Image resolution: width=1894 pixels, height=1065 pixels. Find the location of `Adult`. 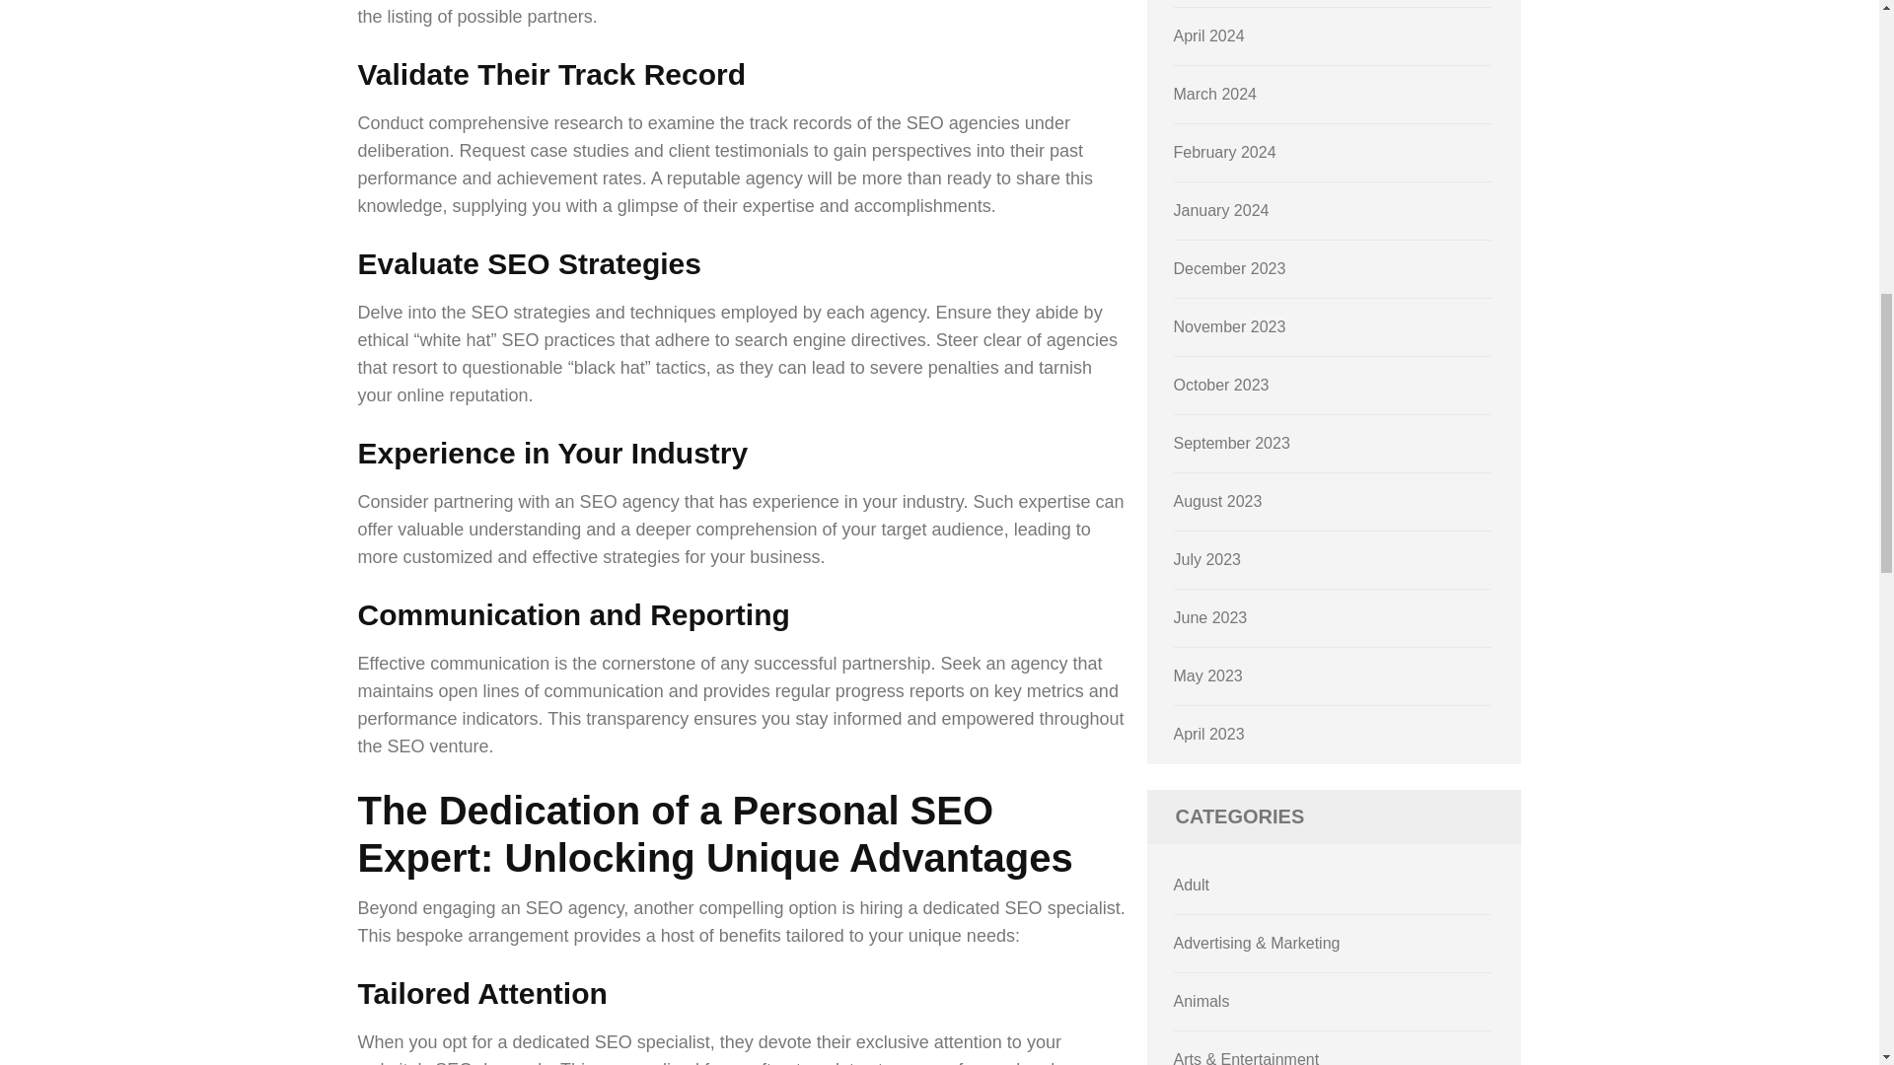

Adult is located at coordinates (1192, 885).